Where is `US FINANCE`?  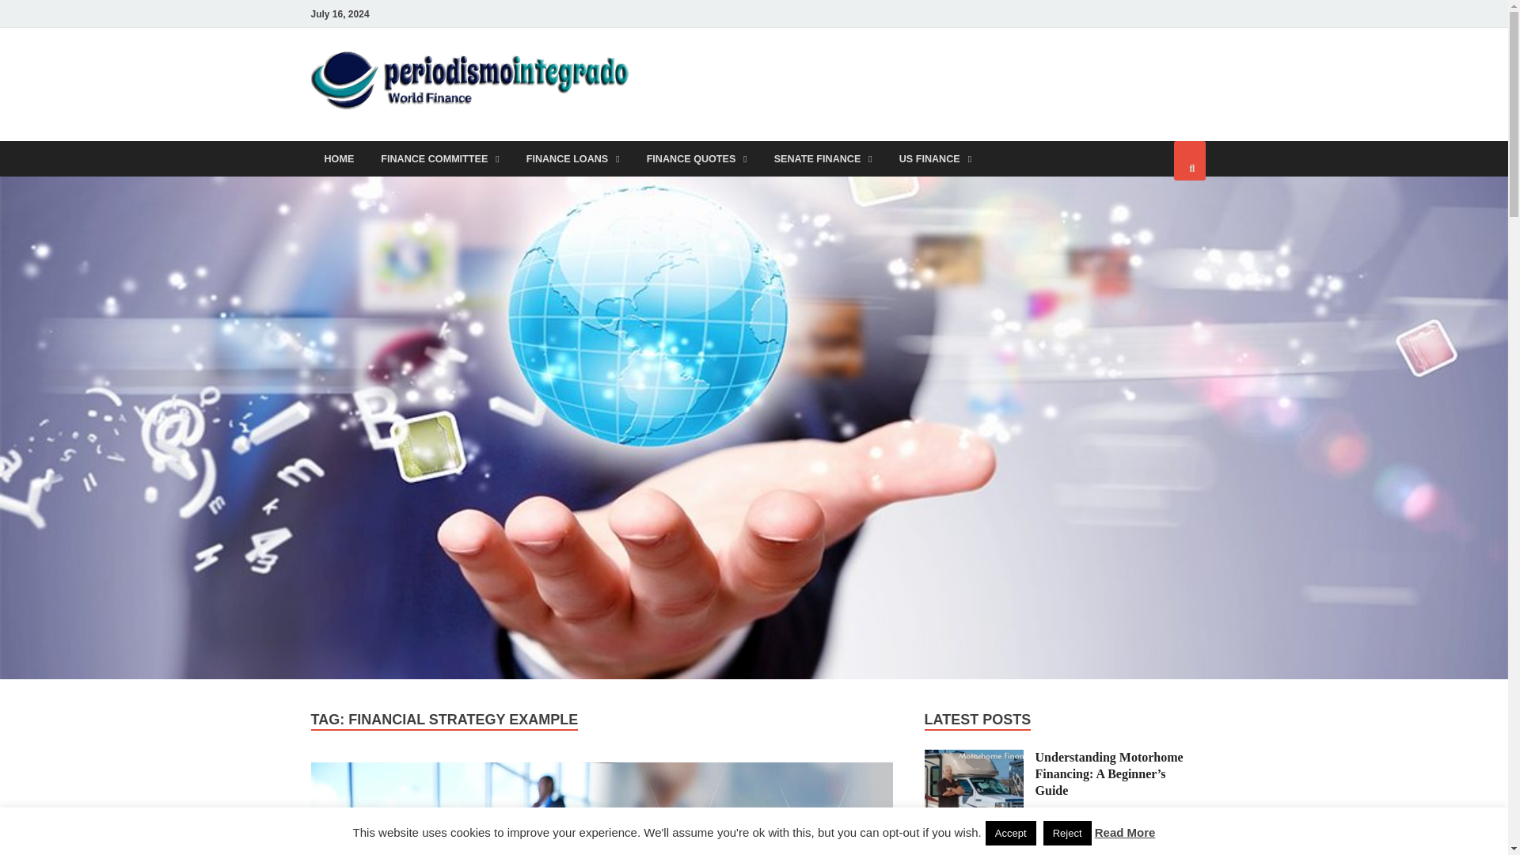 US FINANCE is located at coordinates (936, 158).